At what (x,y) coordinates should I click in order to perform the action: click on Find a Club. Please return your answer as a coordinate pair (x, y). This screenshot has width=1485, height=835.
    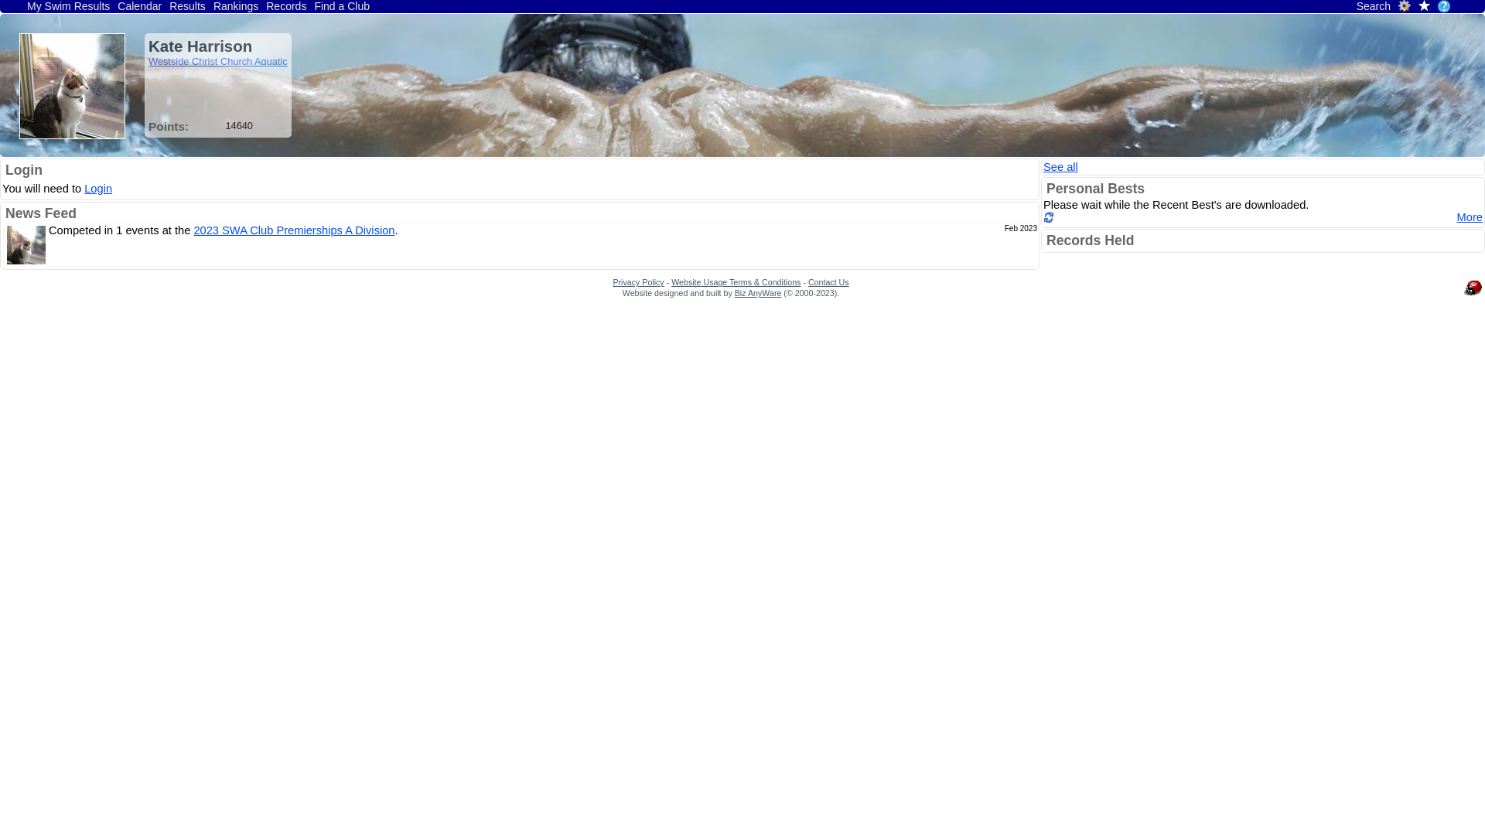
    Looking at the image, I should click on (342, 6).